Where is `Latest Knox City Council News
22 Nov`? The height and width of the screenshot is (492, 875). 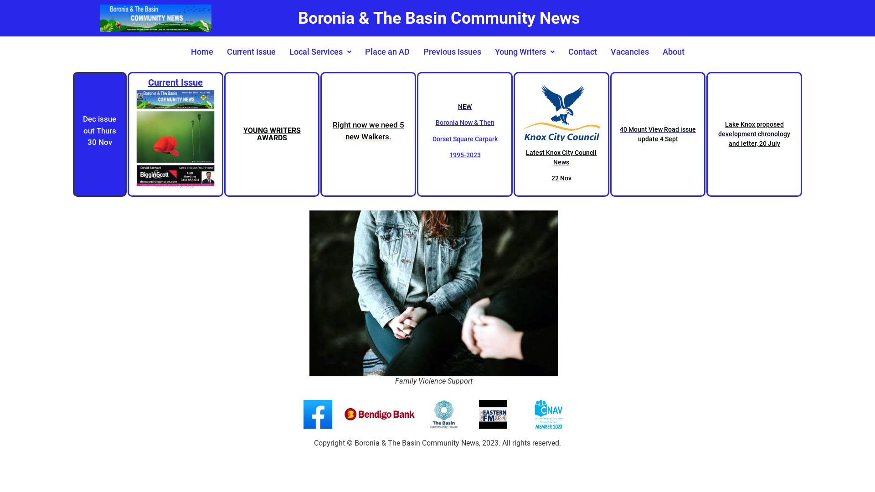 Latest Knox City Council News
22 Nov is located at coordinates (561, 134).